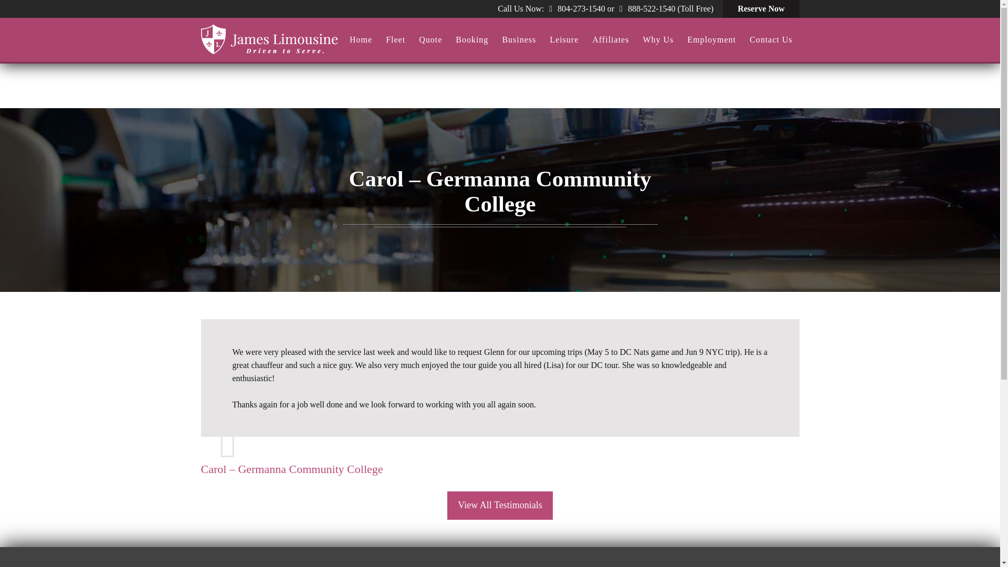  I want to click on Fleet, so click(395, 40).